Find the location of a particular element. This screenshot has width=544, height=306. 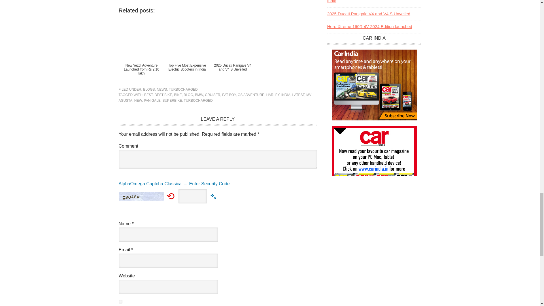

BEST BIKE is located at coordinates (163, 95).